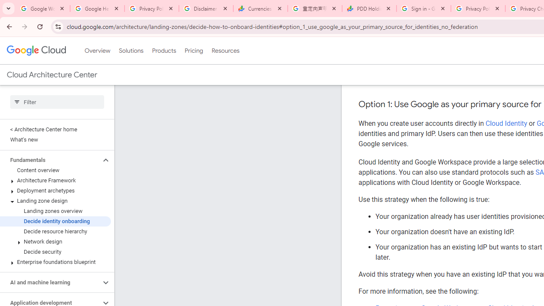  Describe the element at coordinates (55, 242) in the screenshot. I see `Network design` at that location.